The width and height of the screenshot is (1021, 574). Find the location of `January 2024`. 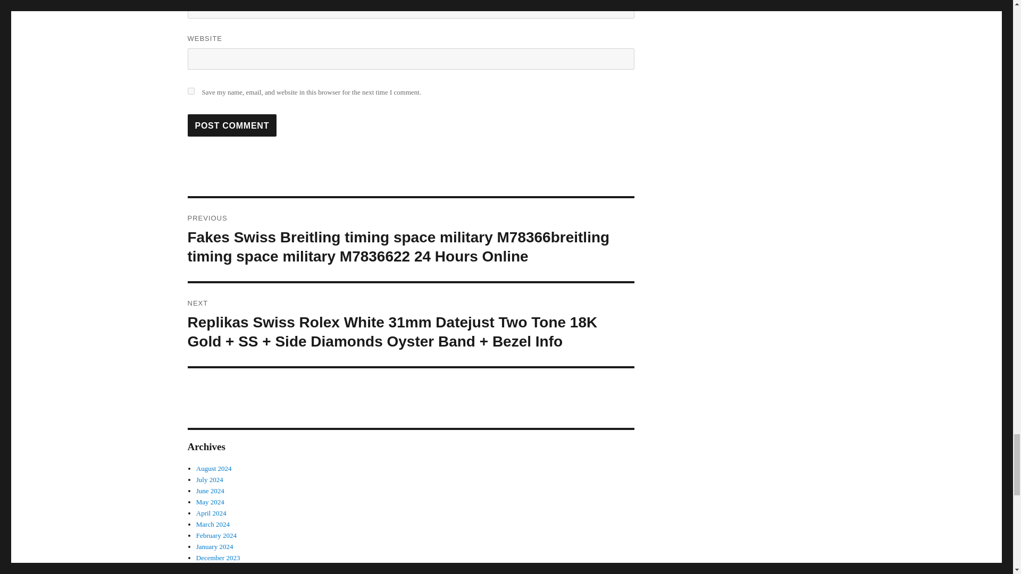

January 2024 is located at coordinates (215, 546).